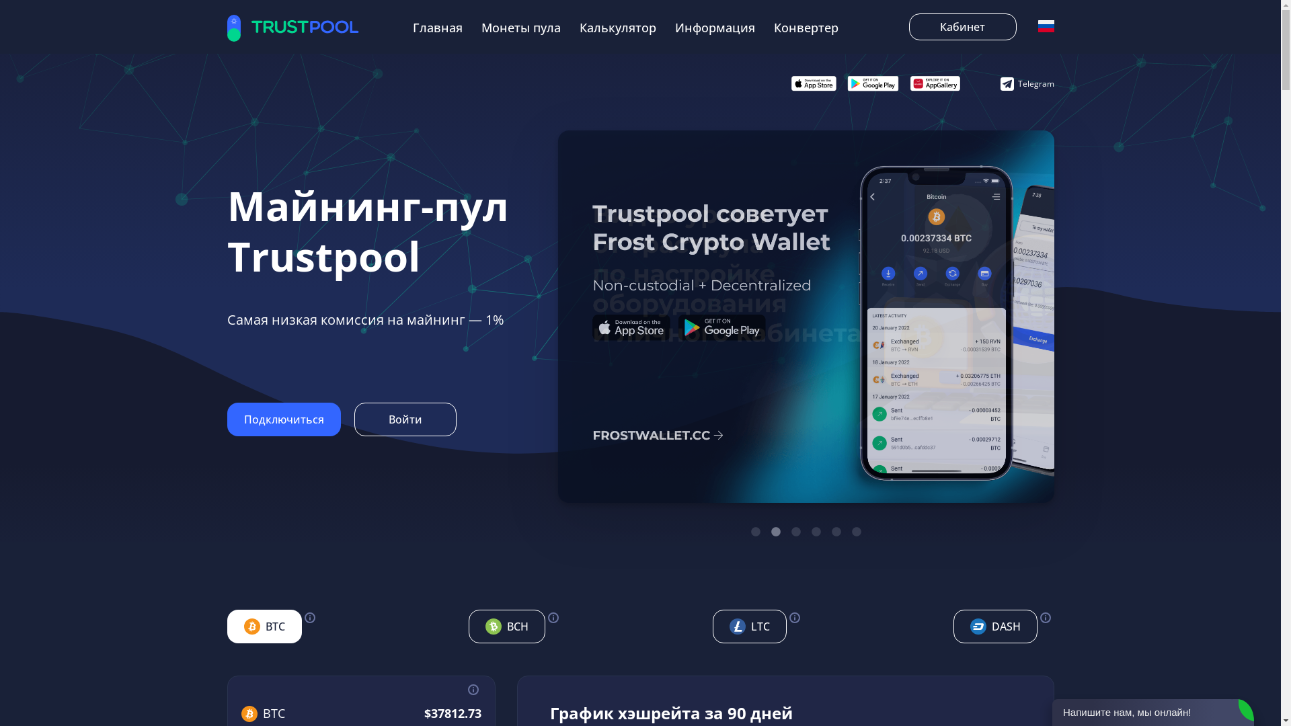  What do you see at coordinates (836, 532) in the screenshot?
I see `5` at bounding box center [836, 532].